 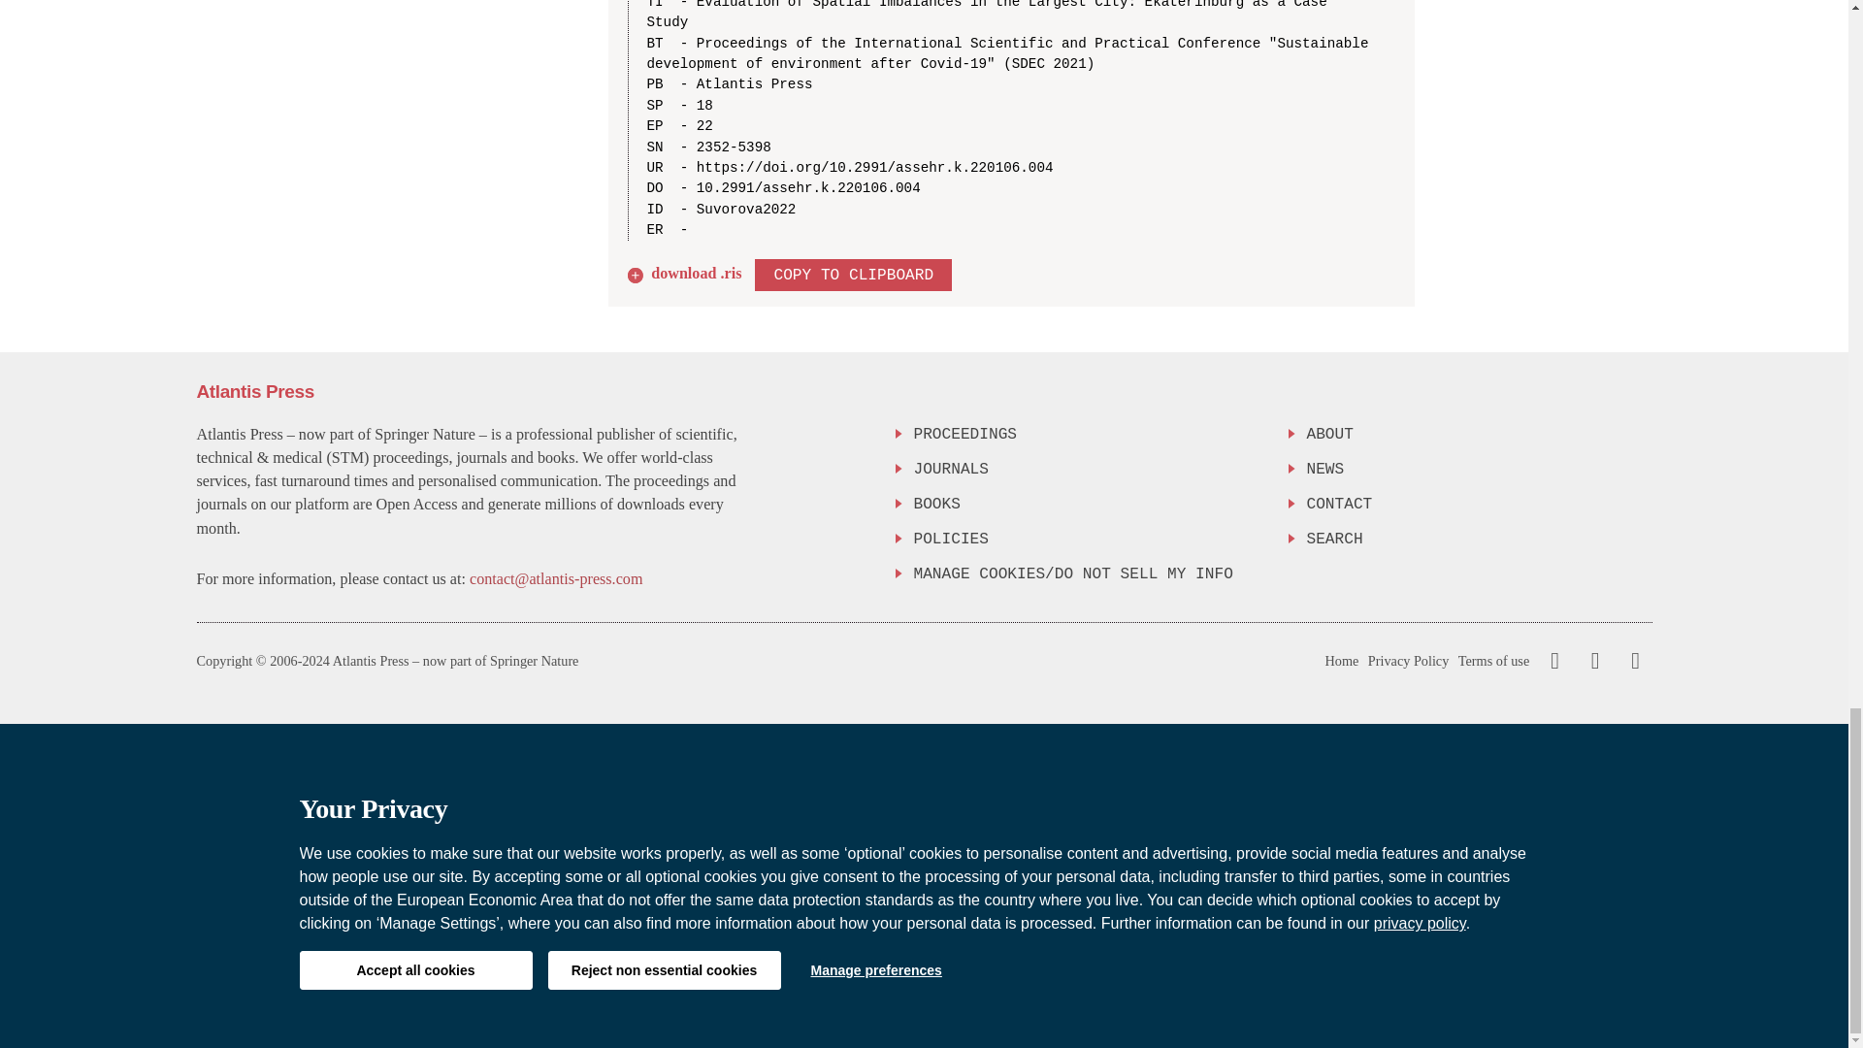 What do you see at coordinates (1590, 661) in the screenshot?
I see `Twitter` at bounding box center [1590, 661].